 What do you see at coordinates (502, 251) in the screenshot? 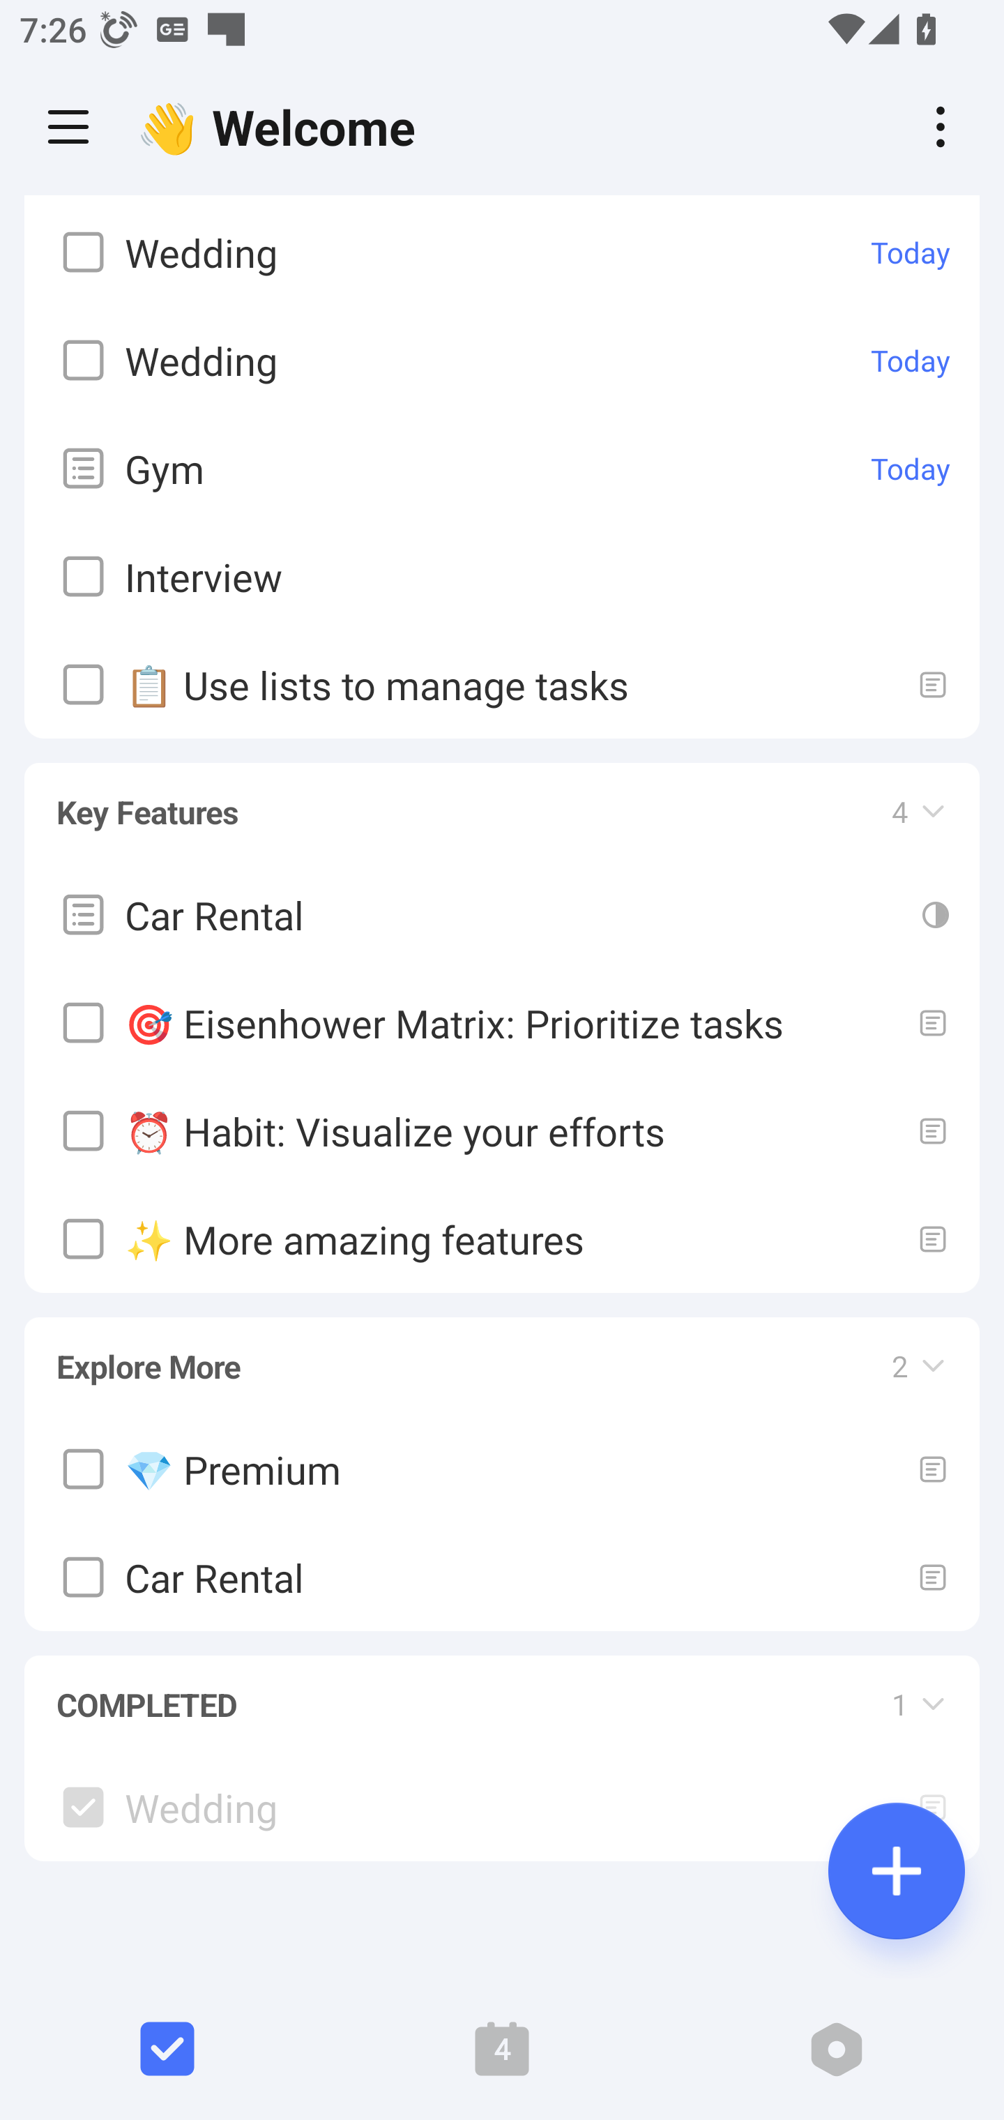
I see `Wedding Today` at bounding box center [502, 251].